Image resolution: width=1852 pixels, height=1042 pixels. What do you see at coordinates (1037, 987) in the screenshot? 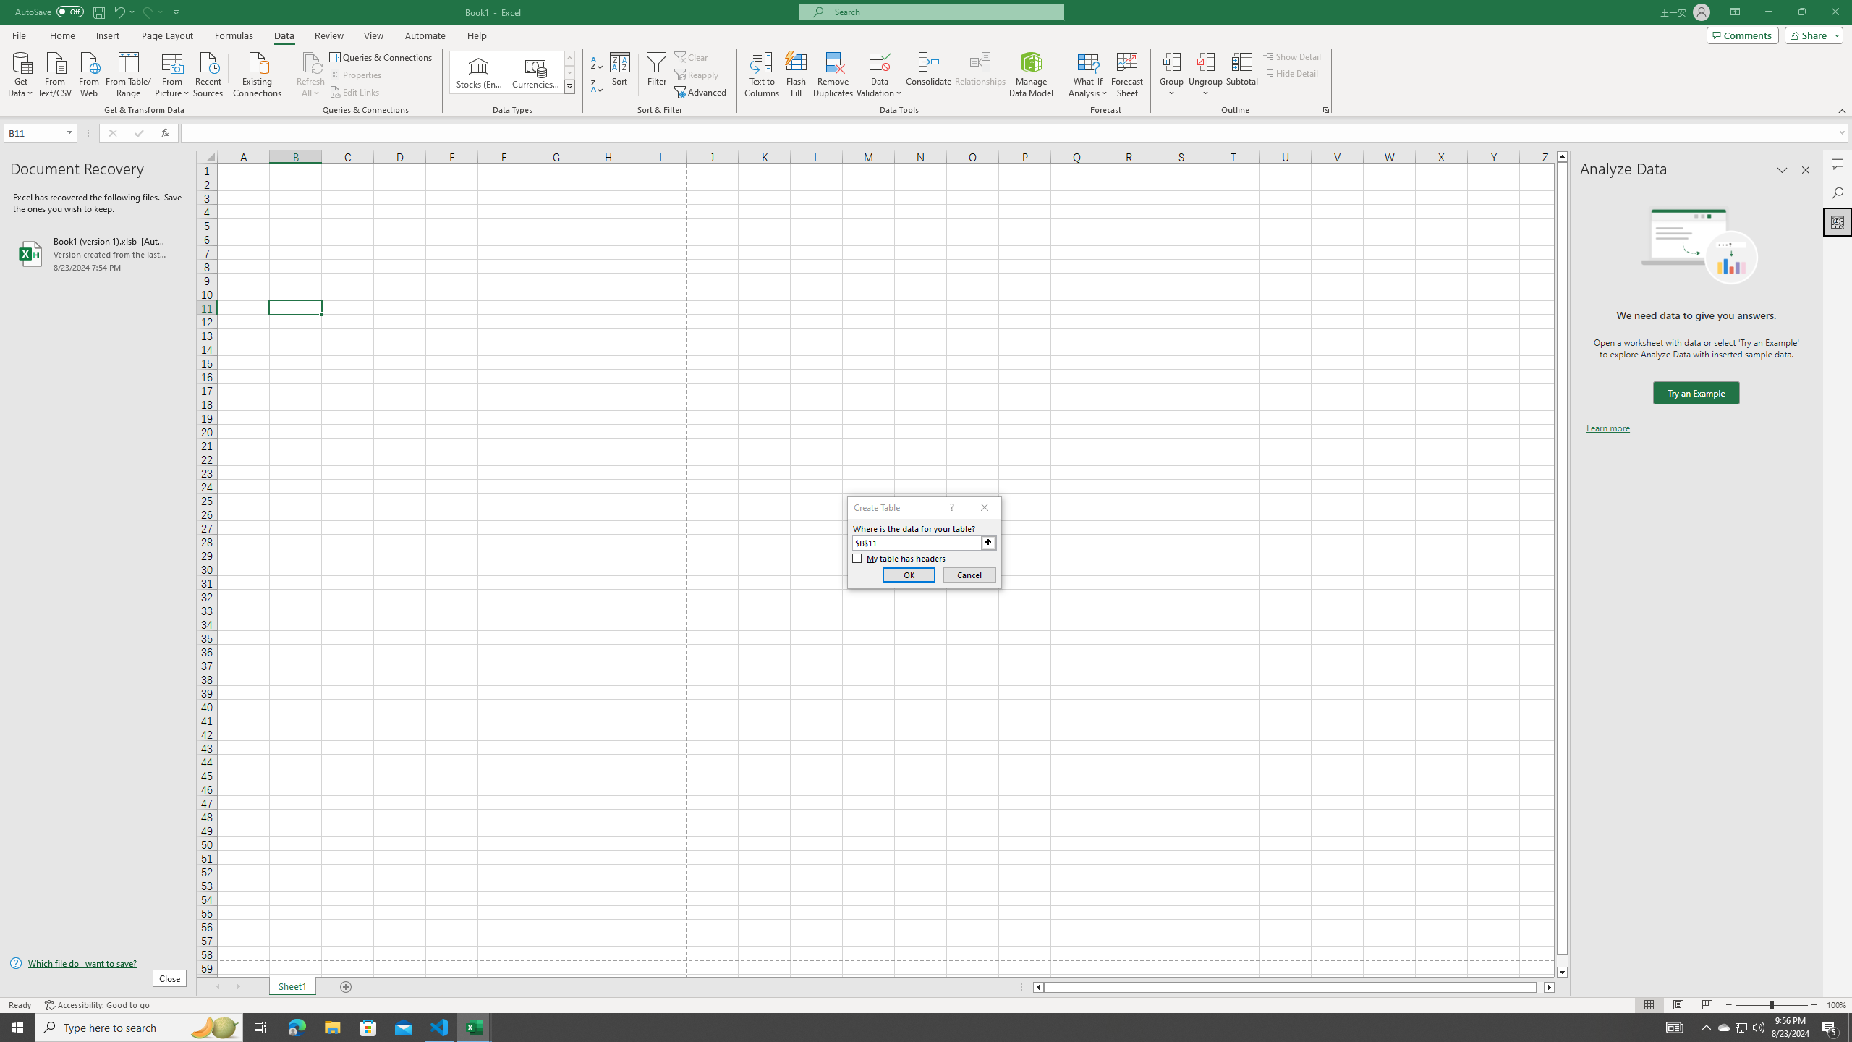
I see `Column left` at bounding box center [1037, 987].